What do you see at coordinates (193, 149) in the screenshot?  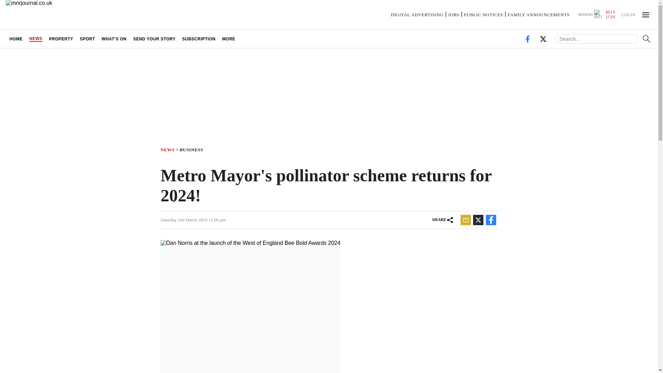 I see `BUSINESS` at bounding box center [193, 149].